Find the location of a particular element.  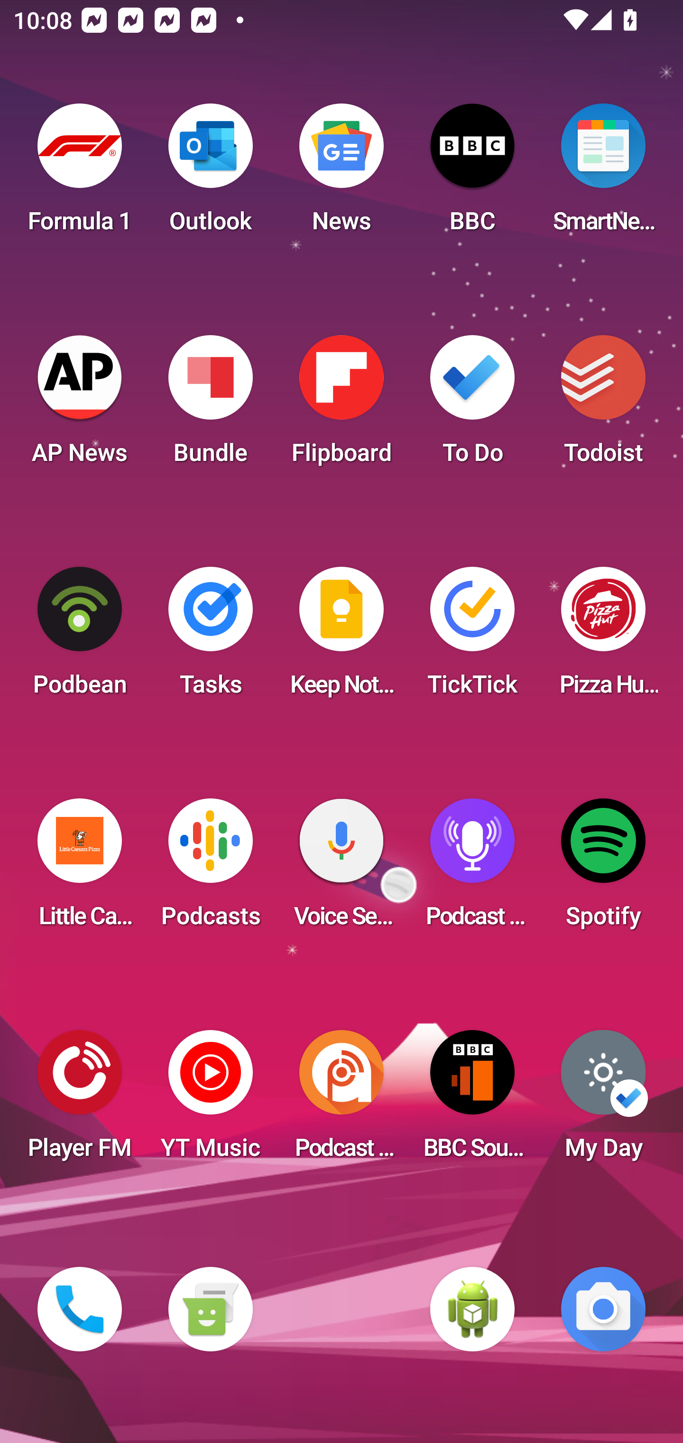

News is located at coordinates (341, 174).